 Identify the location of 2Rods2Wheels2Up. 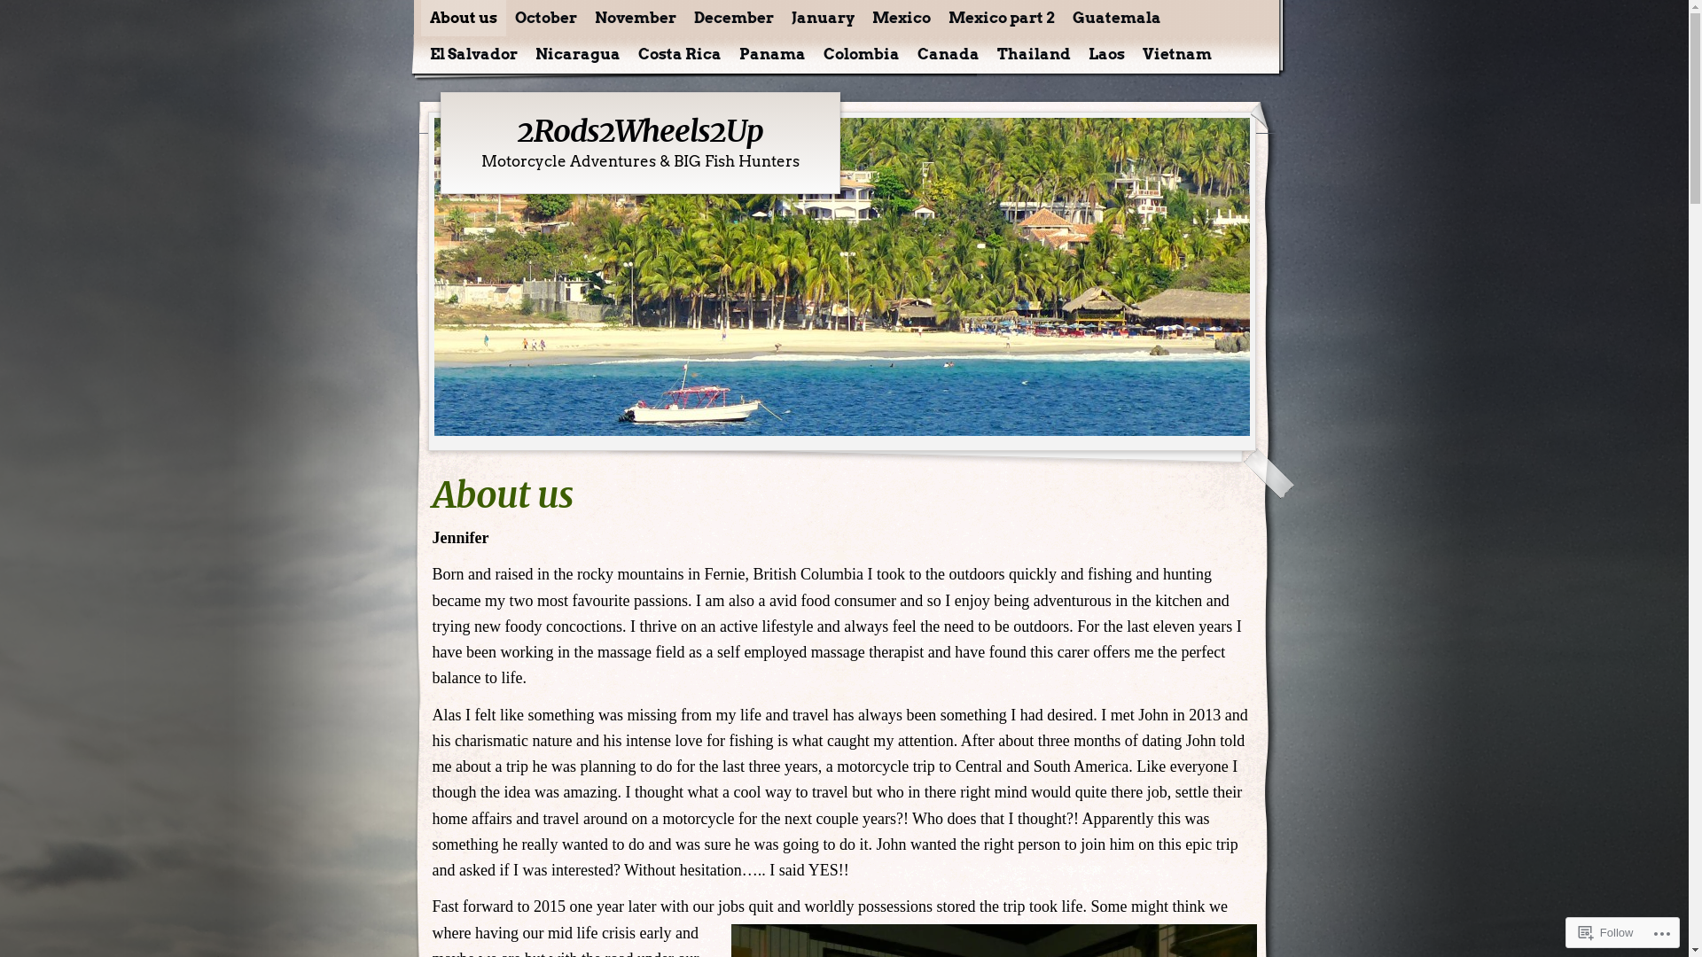
(640, 131).